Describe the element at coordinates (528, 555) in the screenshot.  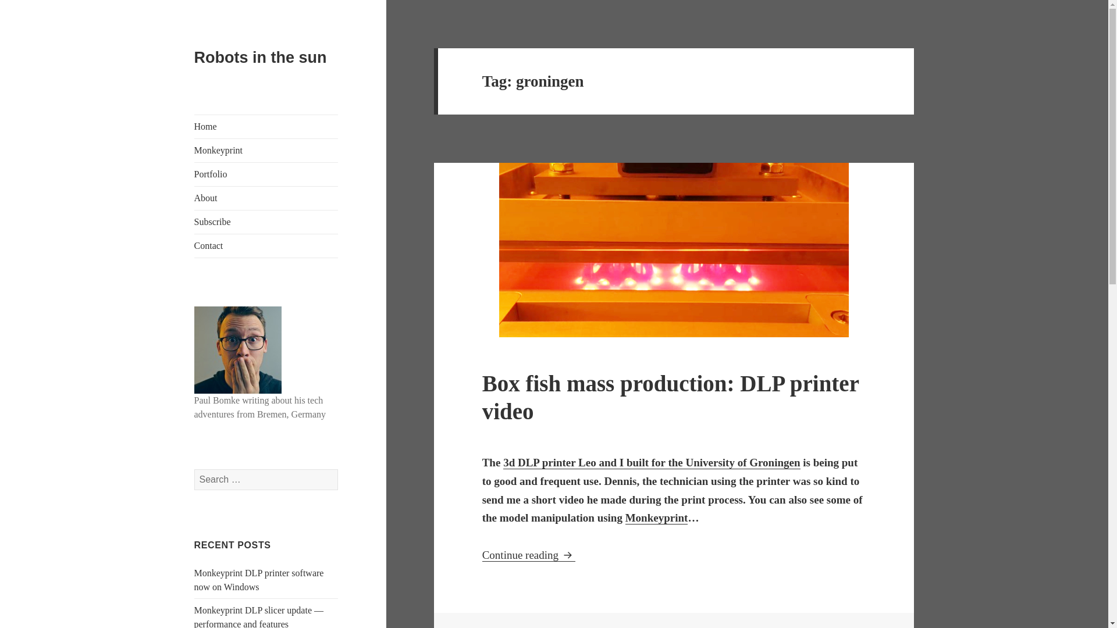
I see `Search` at that location.